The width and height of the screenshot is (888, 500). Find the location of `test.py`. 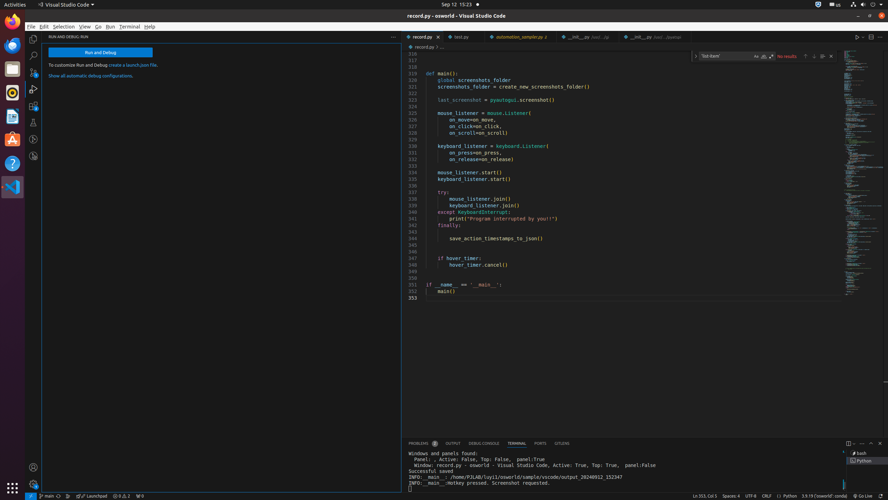

test.py is located at coordinates (464, 37).